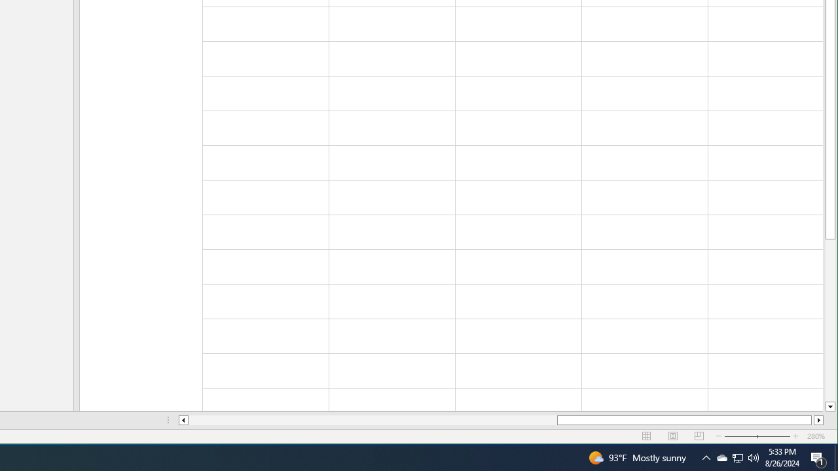  Describe the element at coordinates (737, 458) in the screenshot. I see `User Promoted Notification Area` at that location.